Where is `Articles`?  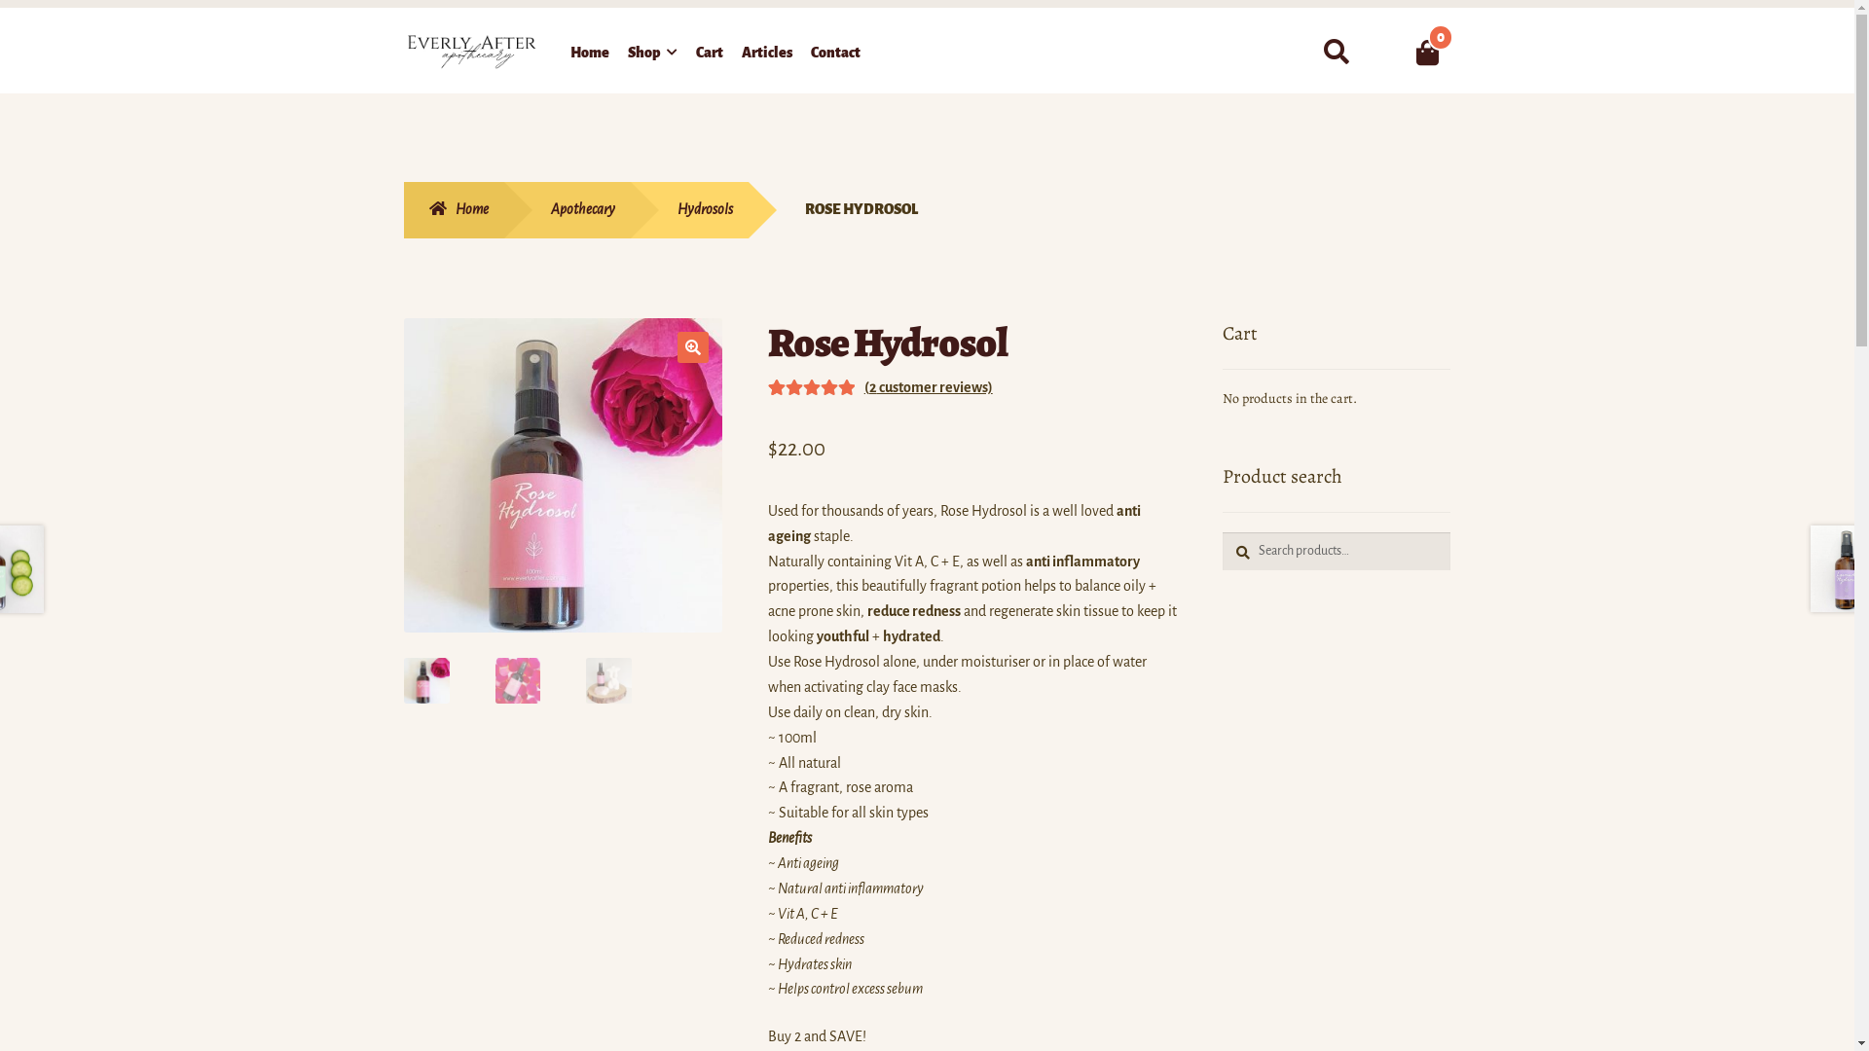 Articles is located at coordinates (767, 56).